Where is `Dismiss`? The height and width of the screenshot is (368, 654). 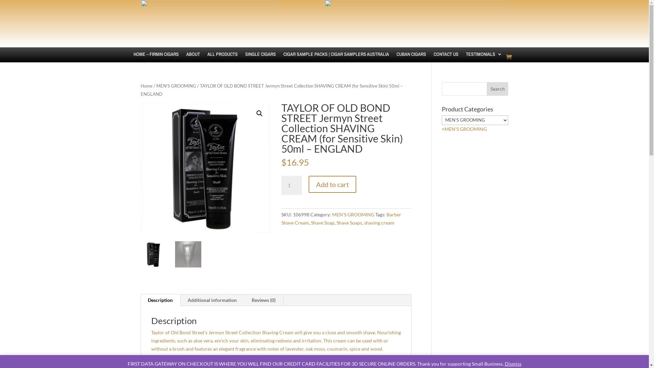
Dismiss is located at coordinates (513, 364).